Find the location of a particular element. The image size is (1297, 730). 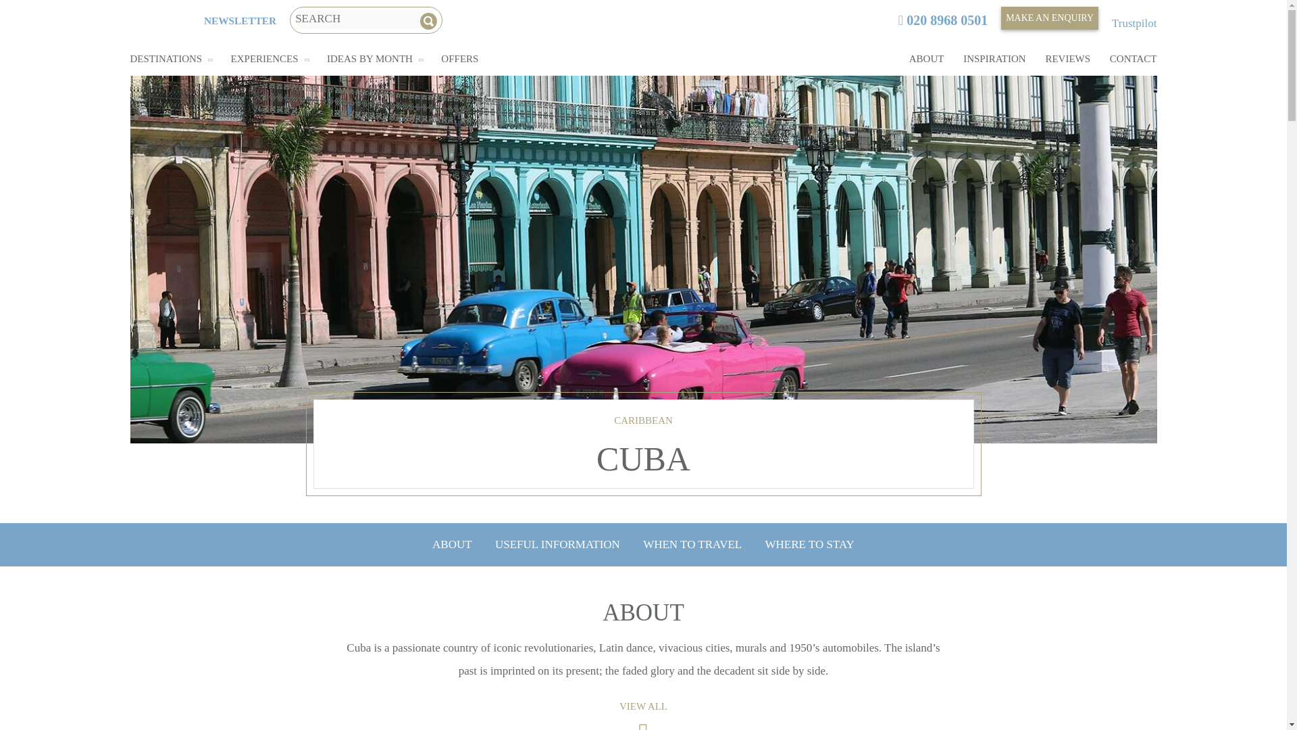

Trustpilot is located at coordinates (1134, 23).